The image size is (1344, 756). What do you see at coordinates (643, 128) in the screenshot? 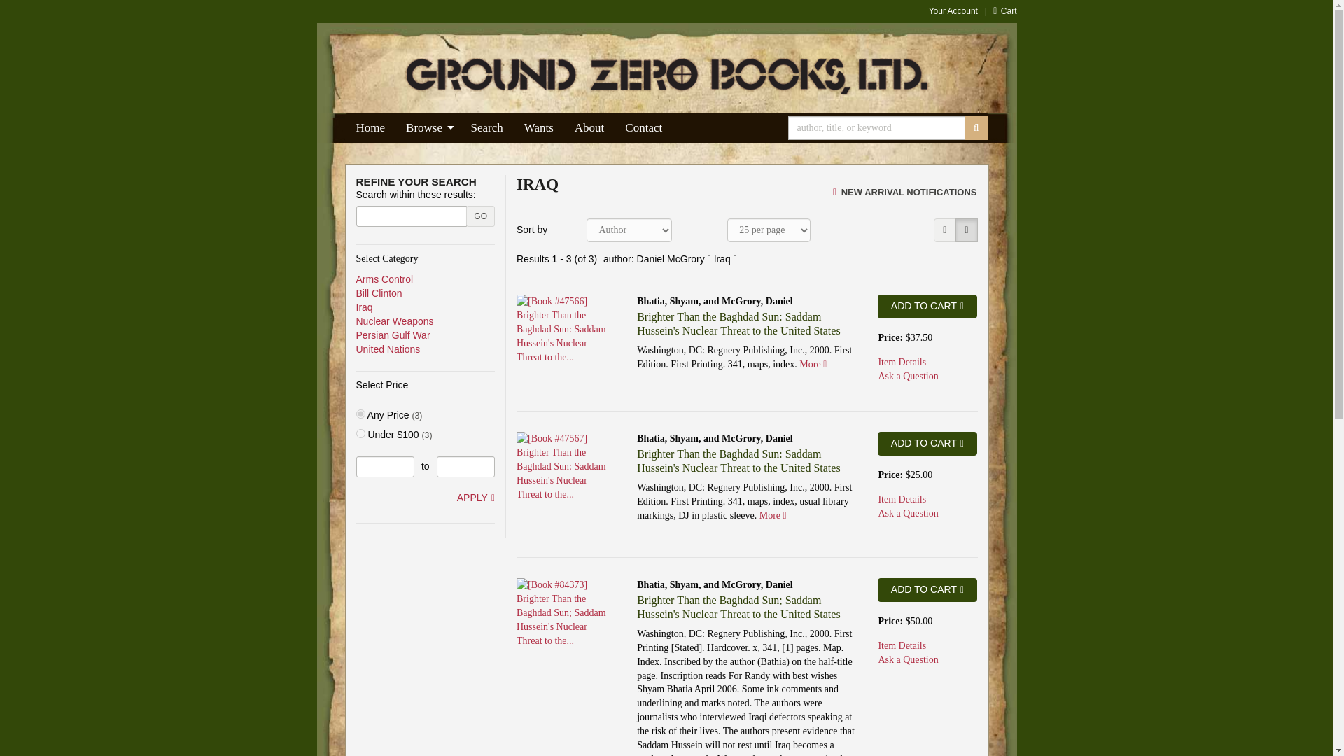
I see `Contact` at bounding box center [643, 128].